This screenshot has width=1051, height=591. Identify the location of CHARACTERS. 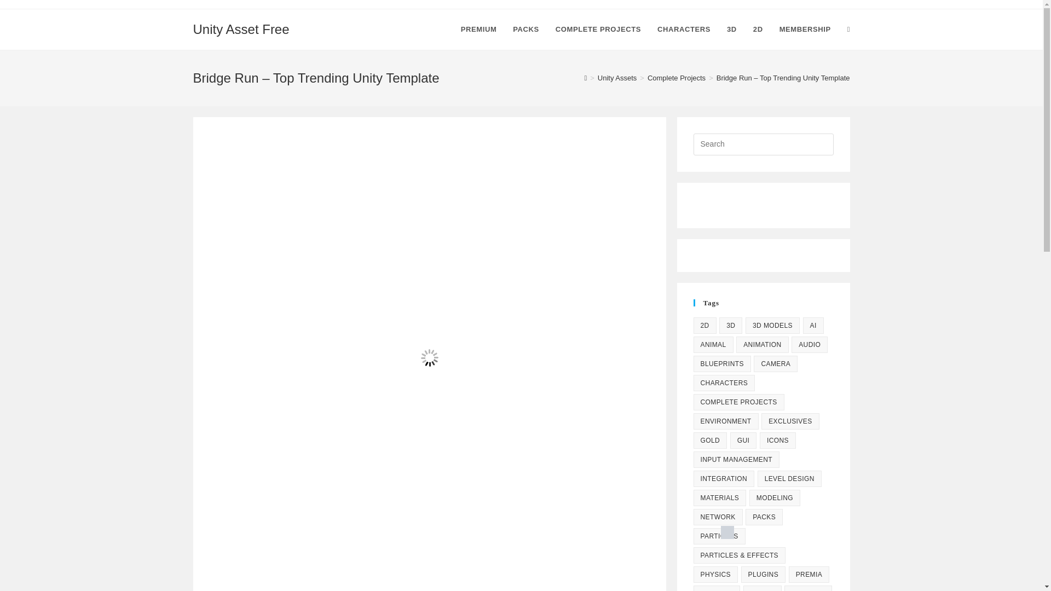
(684, 30).